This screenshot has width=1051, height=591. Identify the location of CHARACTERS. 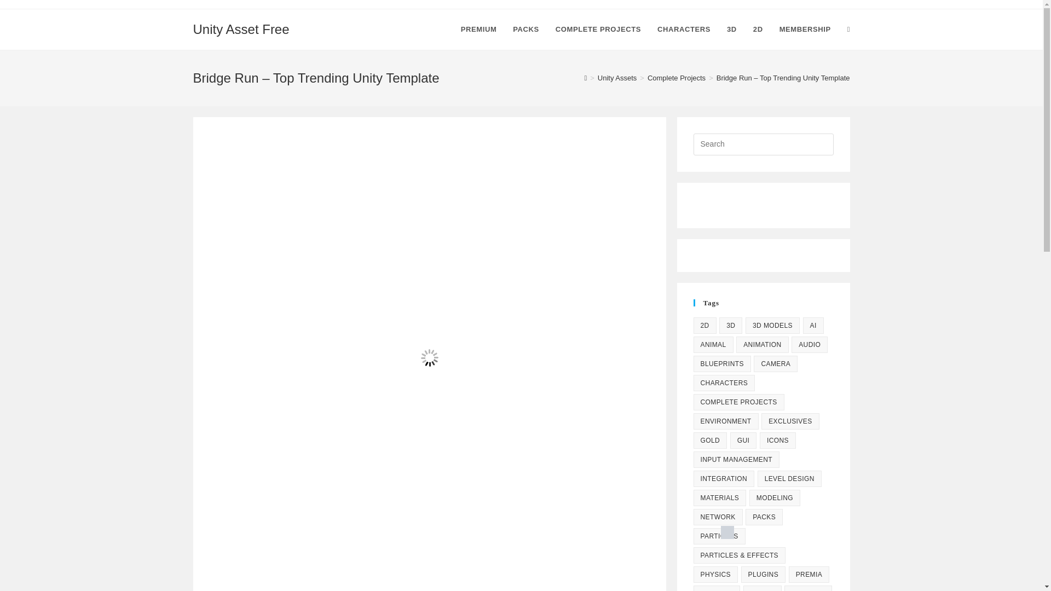
(684, 30).